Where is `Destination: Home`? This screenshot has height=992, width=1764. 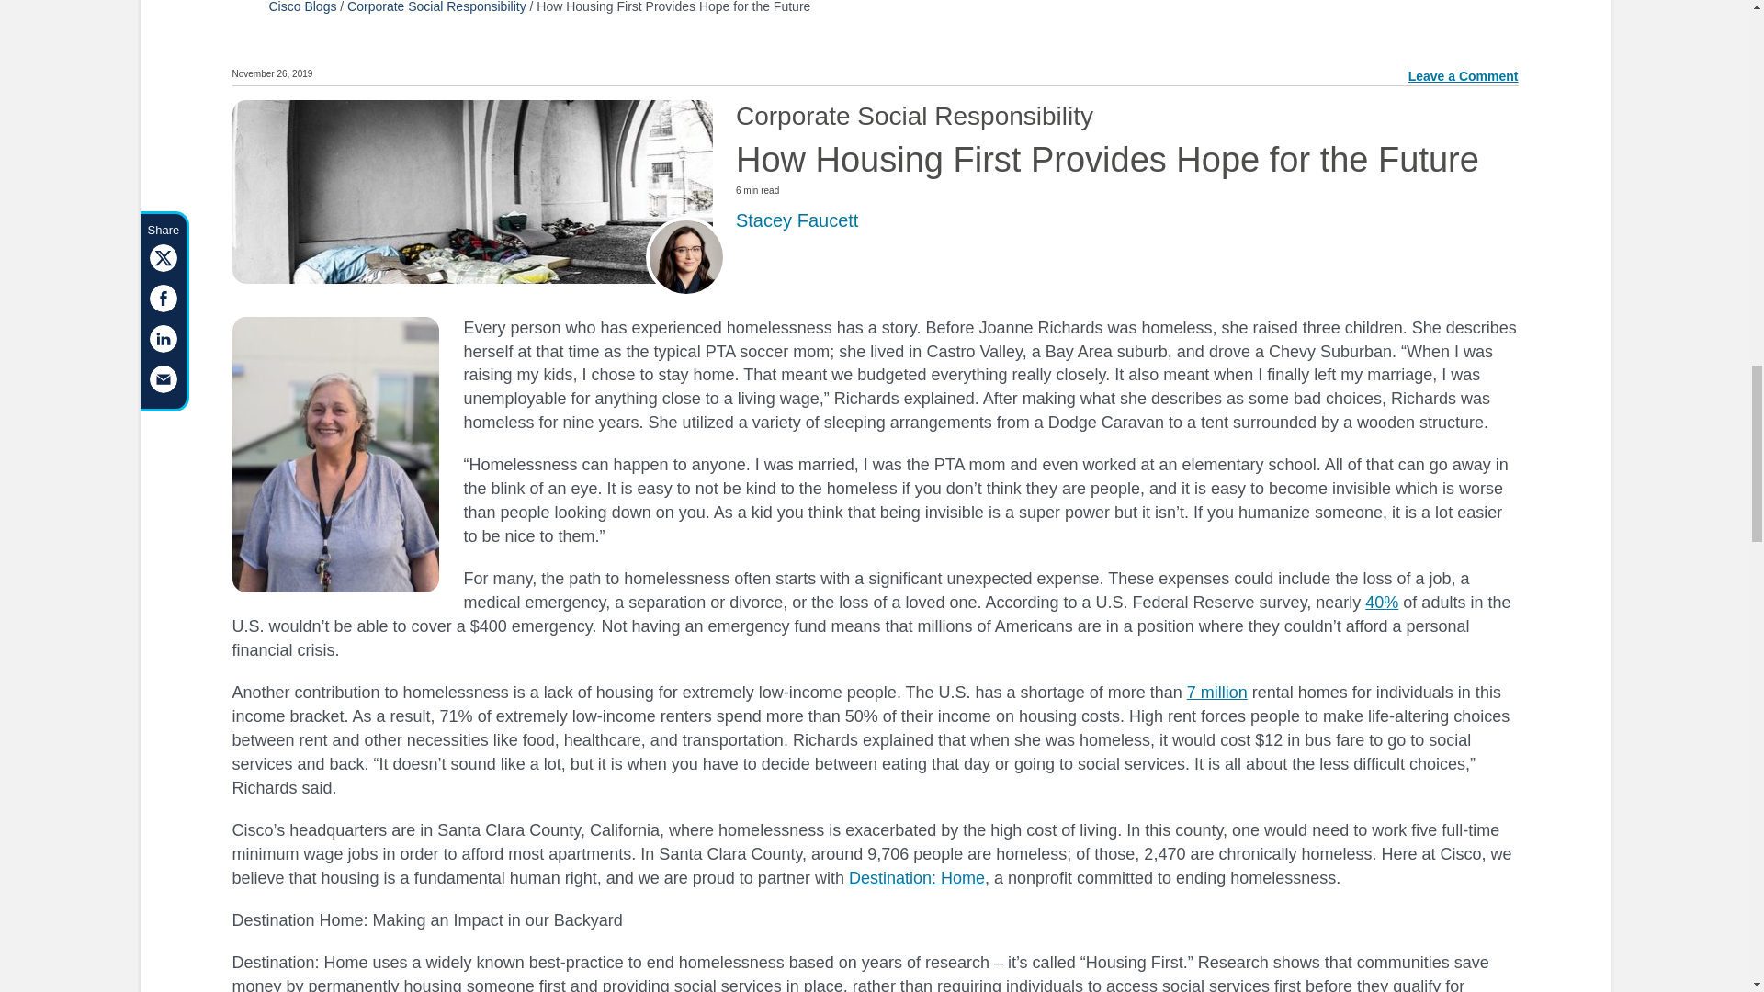 Destination: Home is located at coordinates (916, 878).